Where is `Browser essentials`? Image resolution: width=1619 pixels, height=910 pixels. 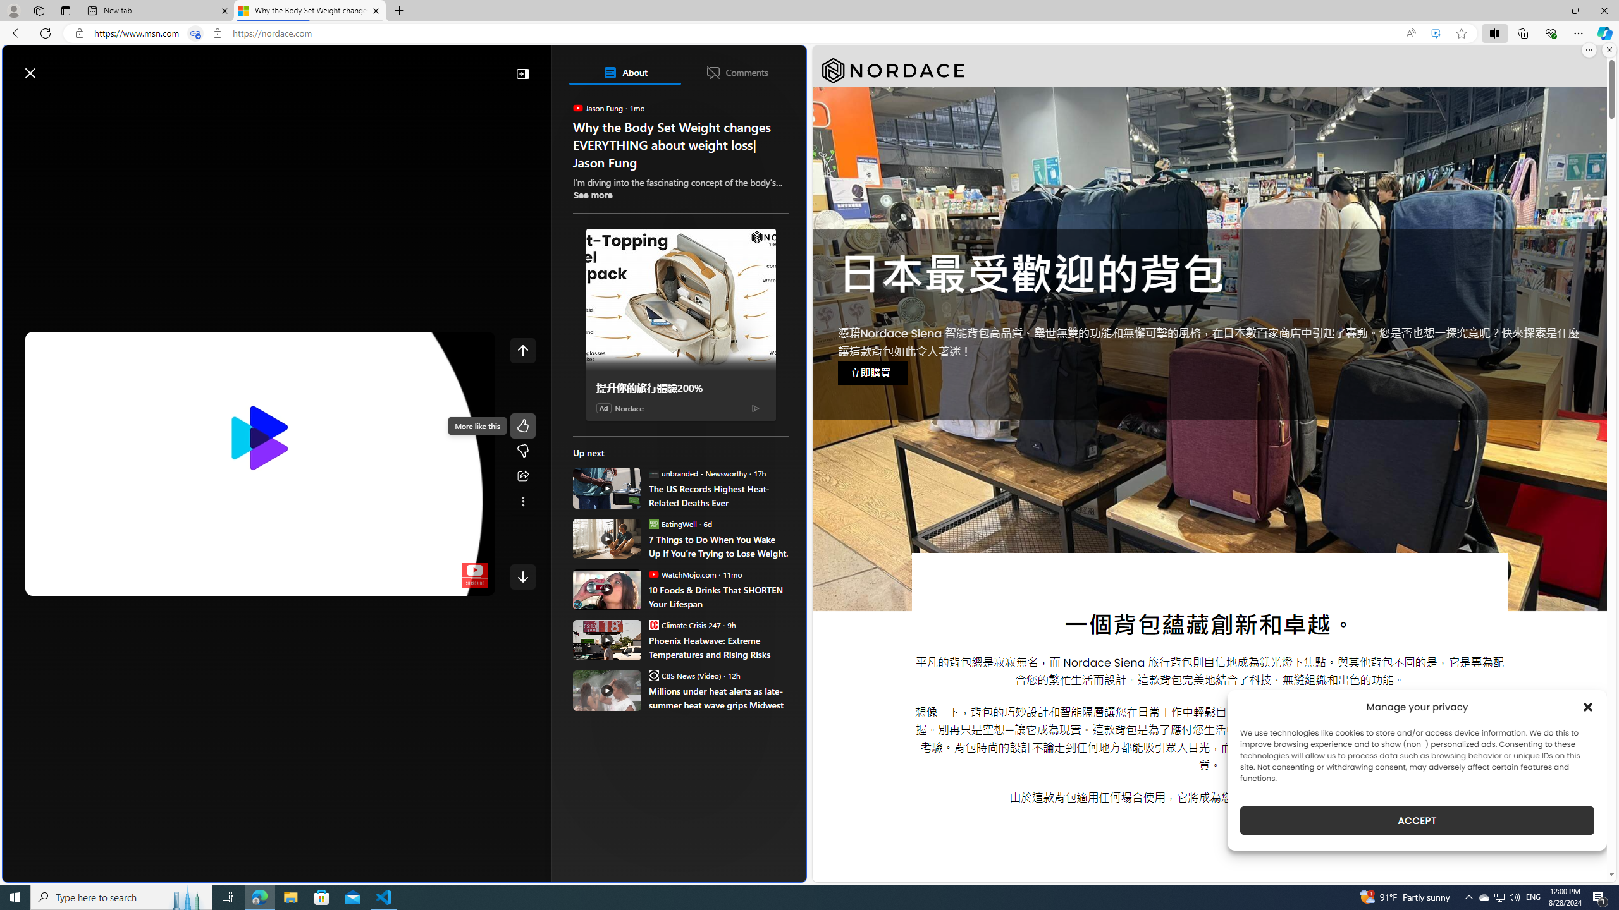 Browser essentials is located at coordinates (1551, 33).